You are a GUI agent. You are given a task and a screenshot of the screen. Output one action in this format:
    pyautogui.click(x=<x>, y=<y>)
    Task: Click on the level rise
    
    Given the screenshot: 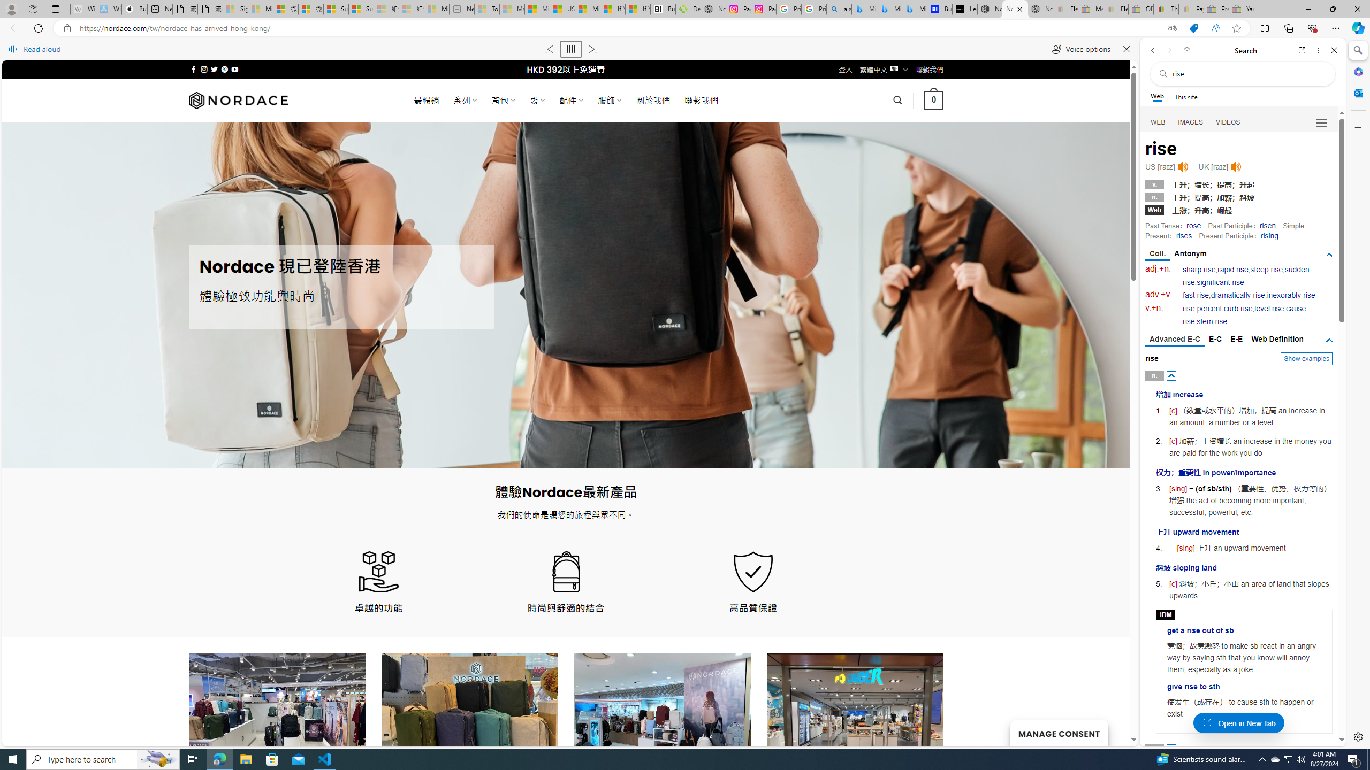 What is the action you would take?
    pyautogui.click(x=1269, y=309)
    